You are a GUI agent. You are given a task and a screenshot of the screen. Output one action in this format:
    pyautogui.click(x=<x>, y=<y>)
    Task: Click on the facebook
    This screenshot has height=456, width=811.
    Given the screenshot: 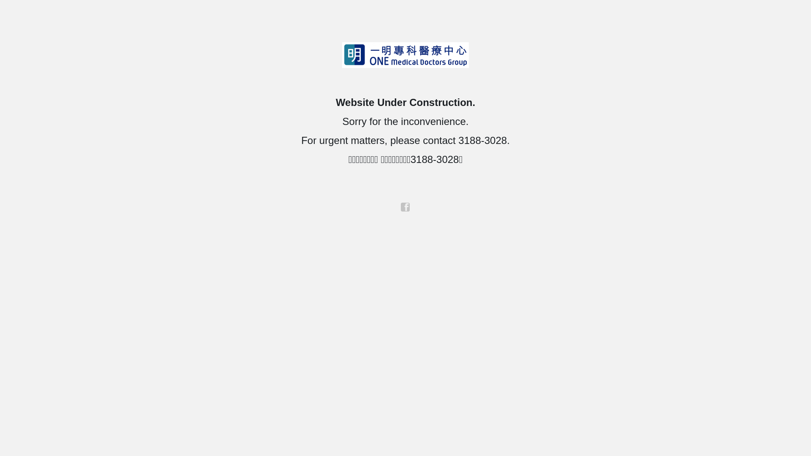 What is the action you would take?
    pyautogui.click(x=405, y=207)
    